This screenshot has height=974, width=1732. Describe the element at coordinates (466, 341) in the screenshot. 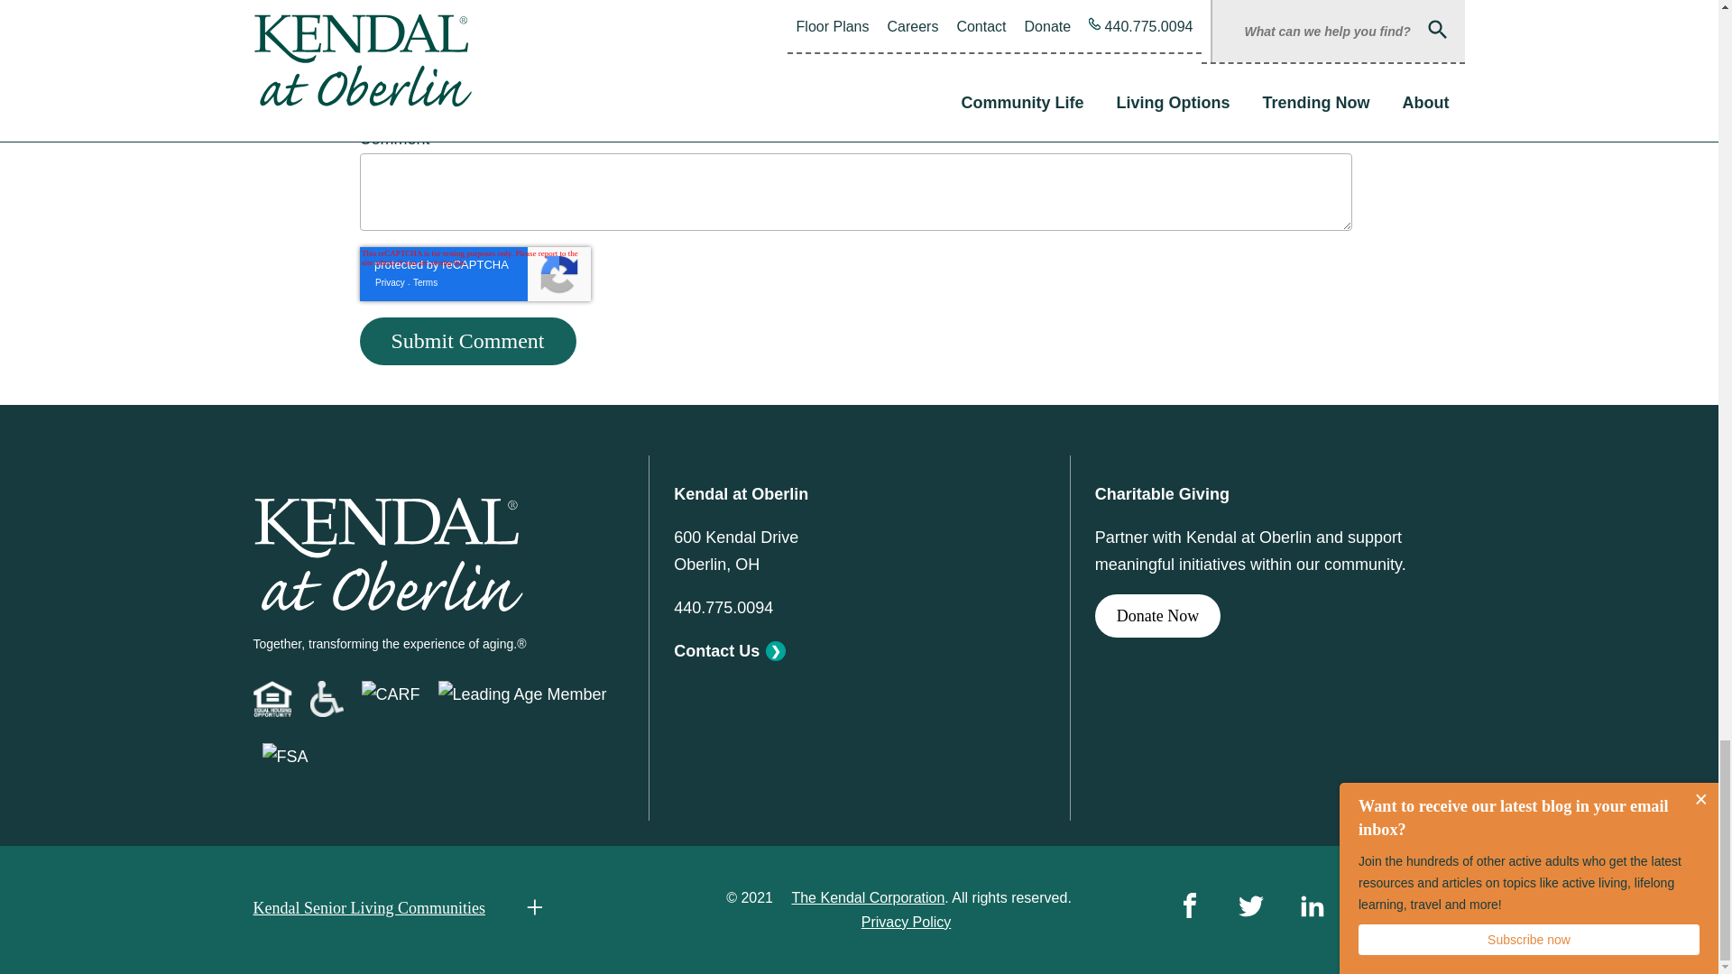

I see `Submit Comment` at that location.